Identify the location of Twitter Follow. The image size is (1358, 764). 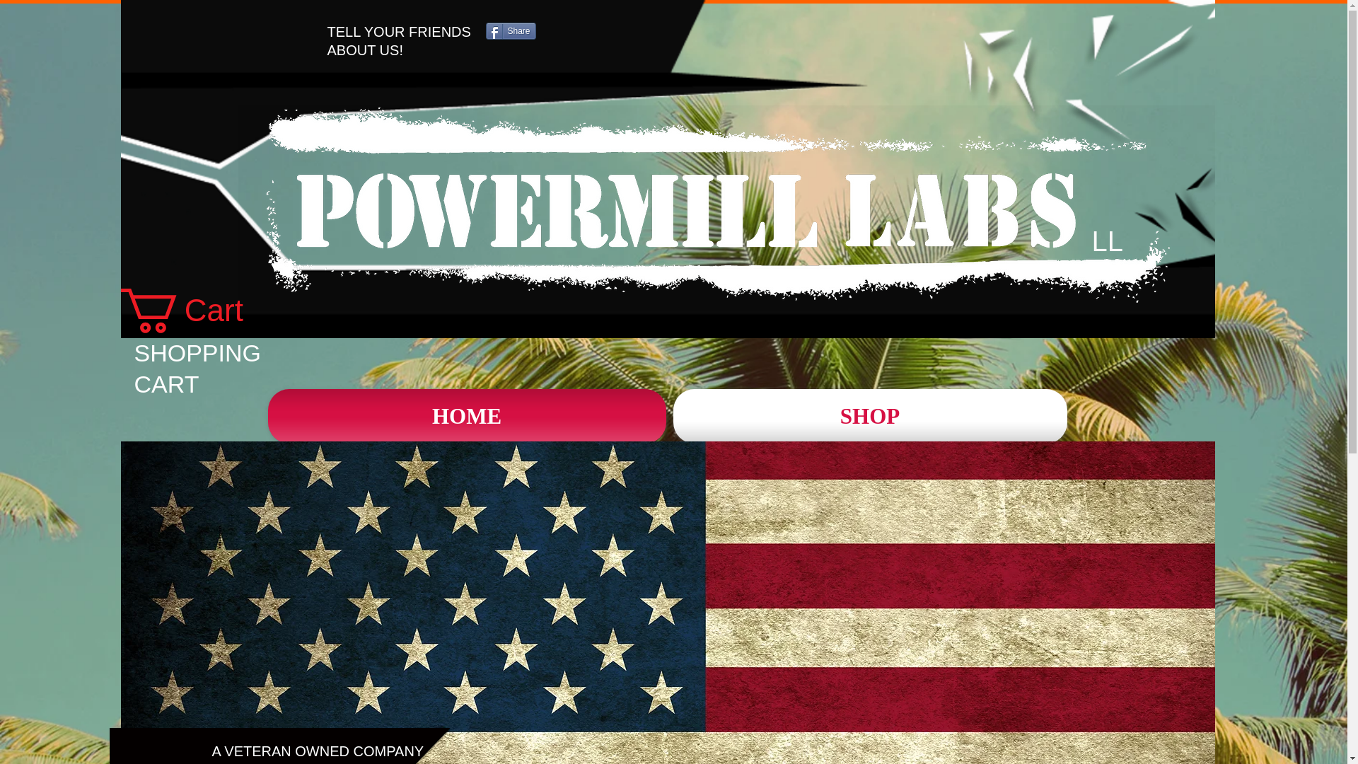
(361, 31).